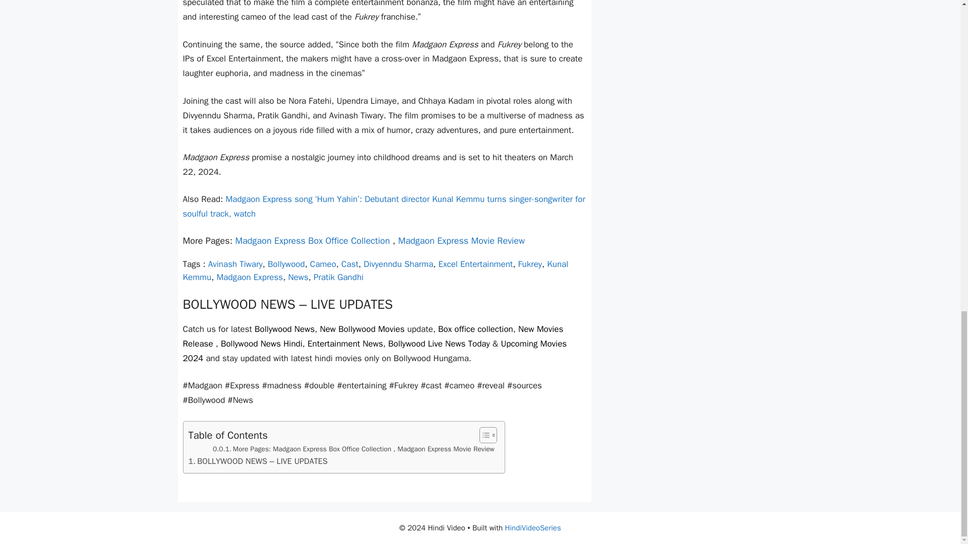 The width and height of the screenshot is (968, 544). Describe the element at coordinates (475, 329) in the screenshot. I see `Box office collection` at that location.